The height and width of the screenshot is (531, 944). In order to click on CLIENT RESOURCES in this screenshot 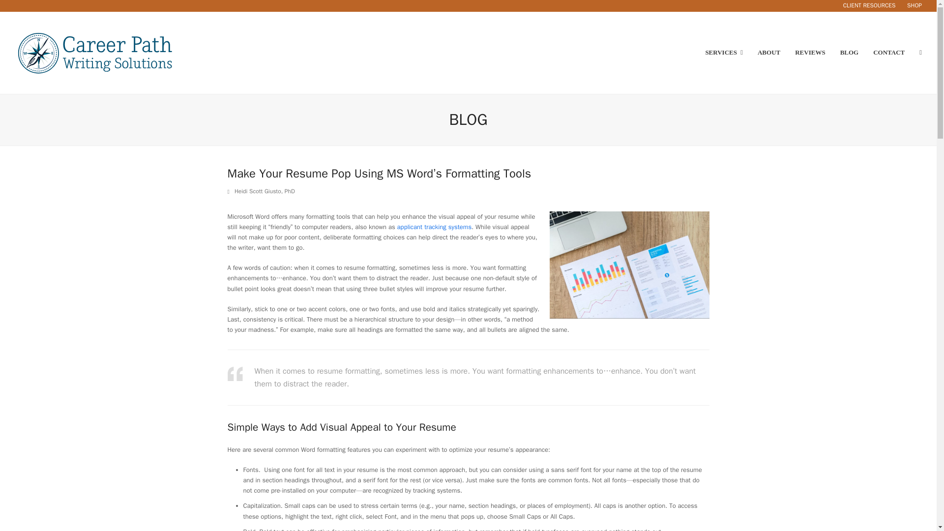, I will do `click(869, 5)`.